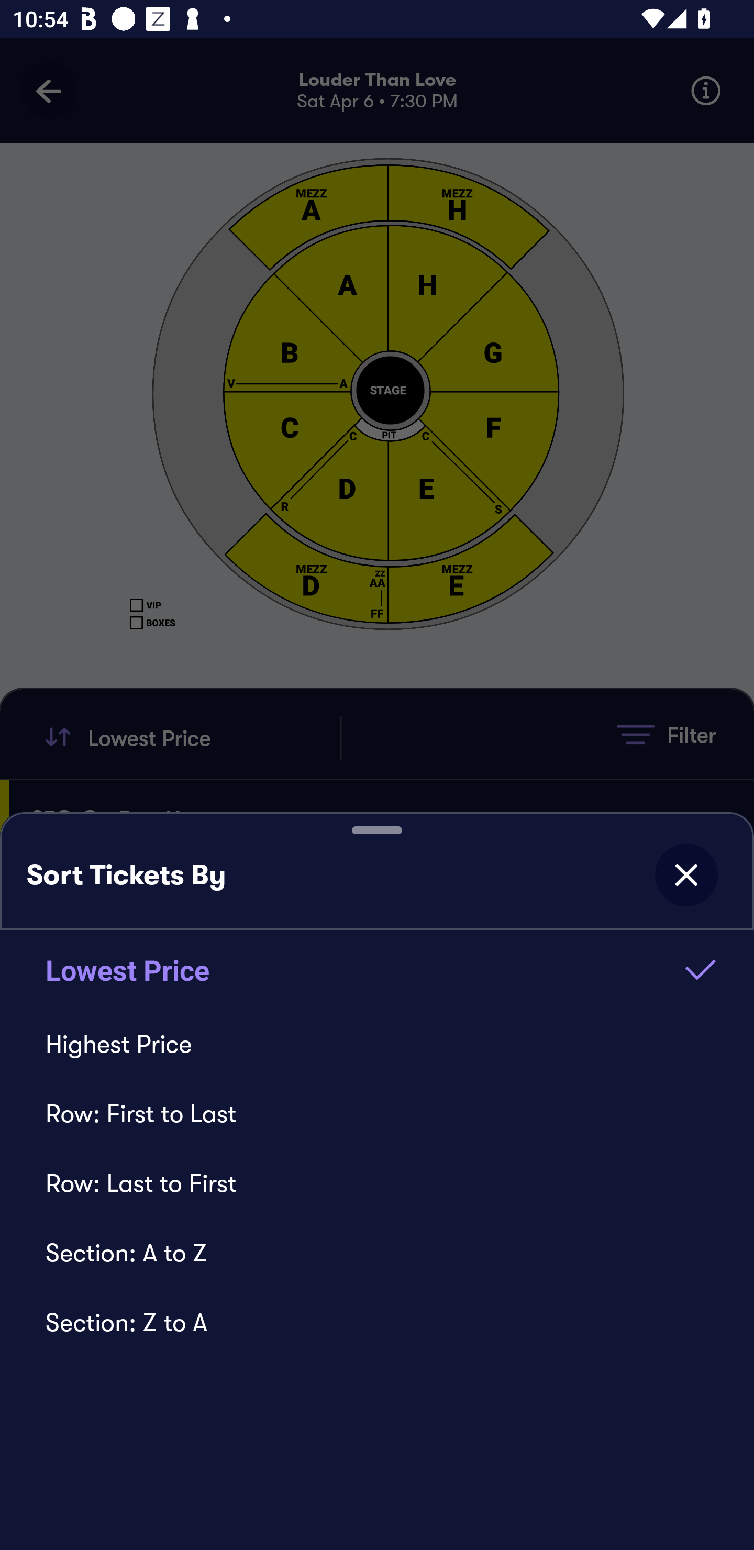 The image size is (754, 1550). Describe the element at coordinates (377, 1044) in the screenshot. I see `Highest Price` at that location.